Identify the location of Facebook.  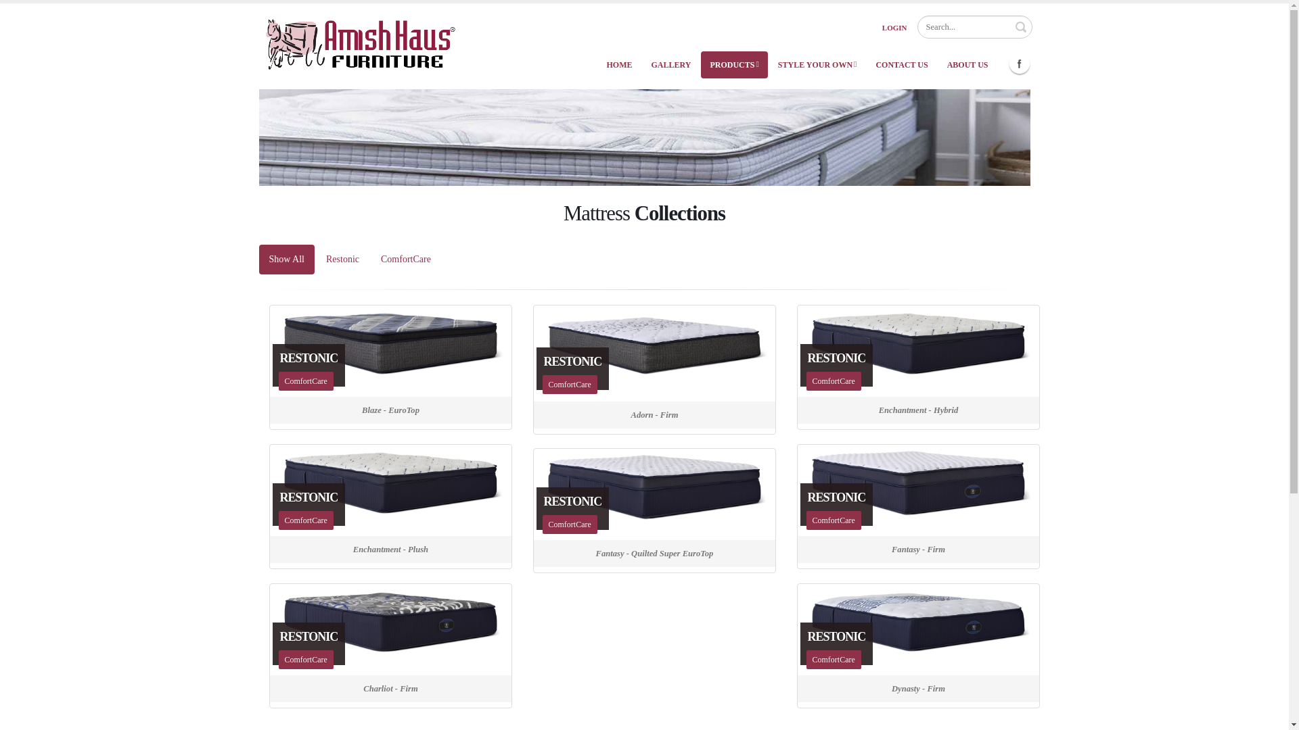
(1019, 64).